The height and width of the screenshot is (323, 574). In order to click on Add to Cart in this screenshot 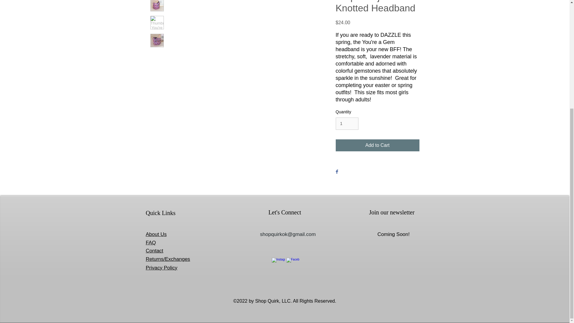, I will do `click(377, 145)`.